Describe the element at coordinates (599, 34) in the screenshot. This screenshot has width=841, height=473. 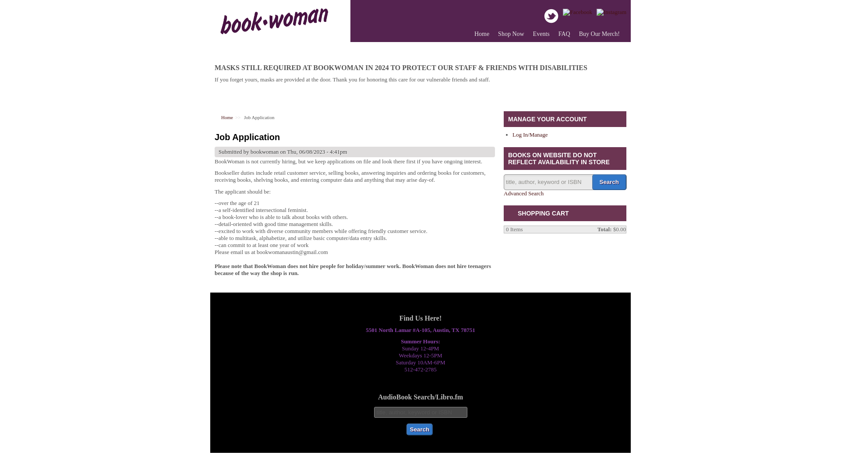
I see `Buy Our Merch!` at that location.